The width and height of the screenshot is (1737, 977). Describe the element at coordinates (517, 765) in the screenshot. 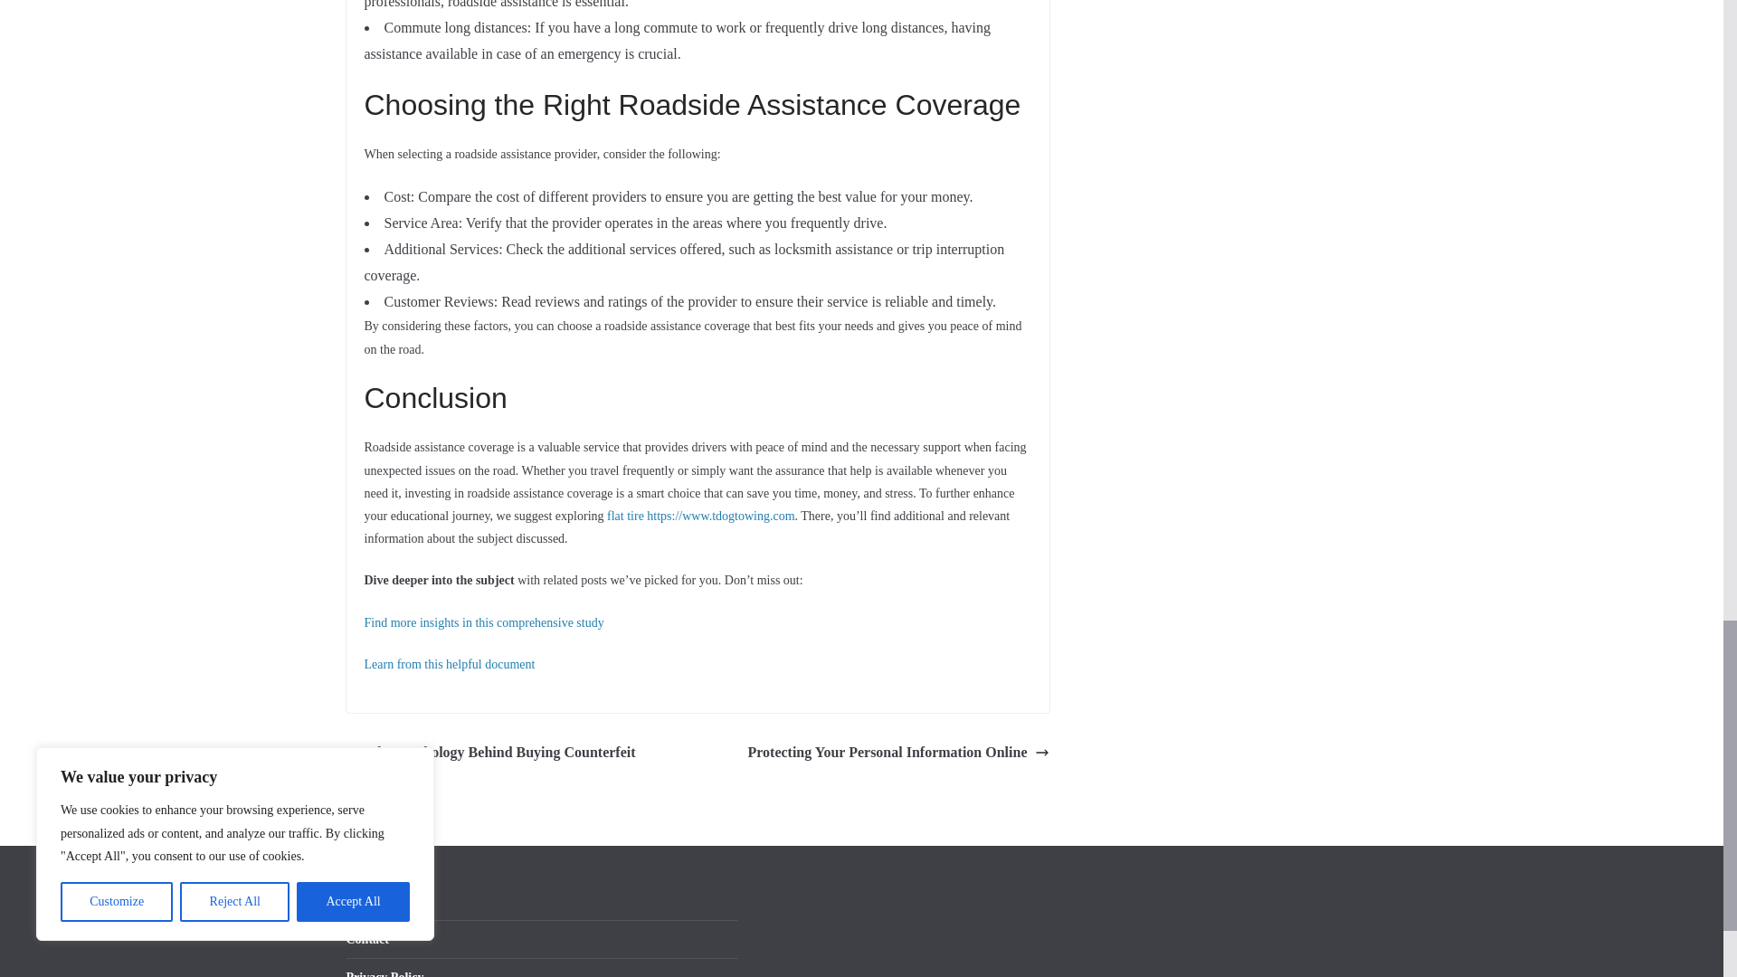

I see `The Psychology Behind Buying Counterfeit Products` at that location.